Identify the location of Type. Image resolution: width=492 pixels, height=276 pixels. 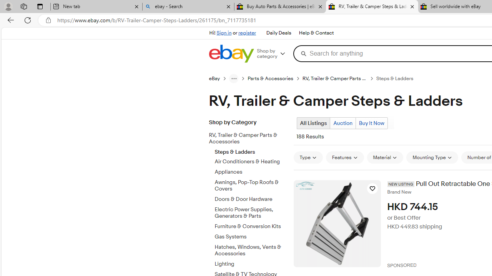
(307, 157).